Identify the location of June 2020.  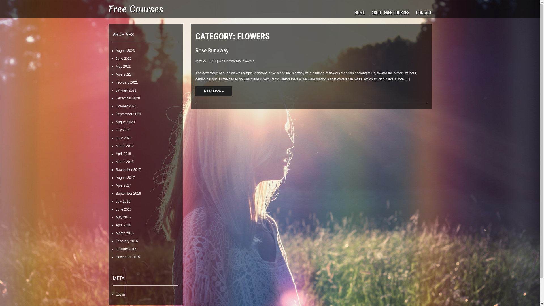
(124, 138).